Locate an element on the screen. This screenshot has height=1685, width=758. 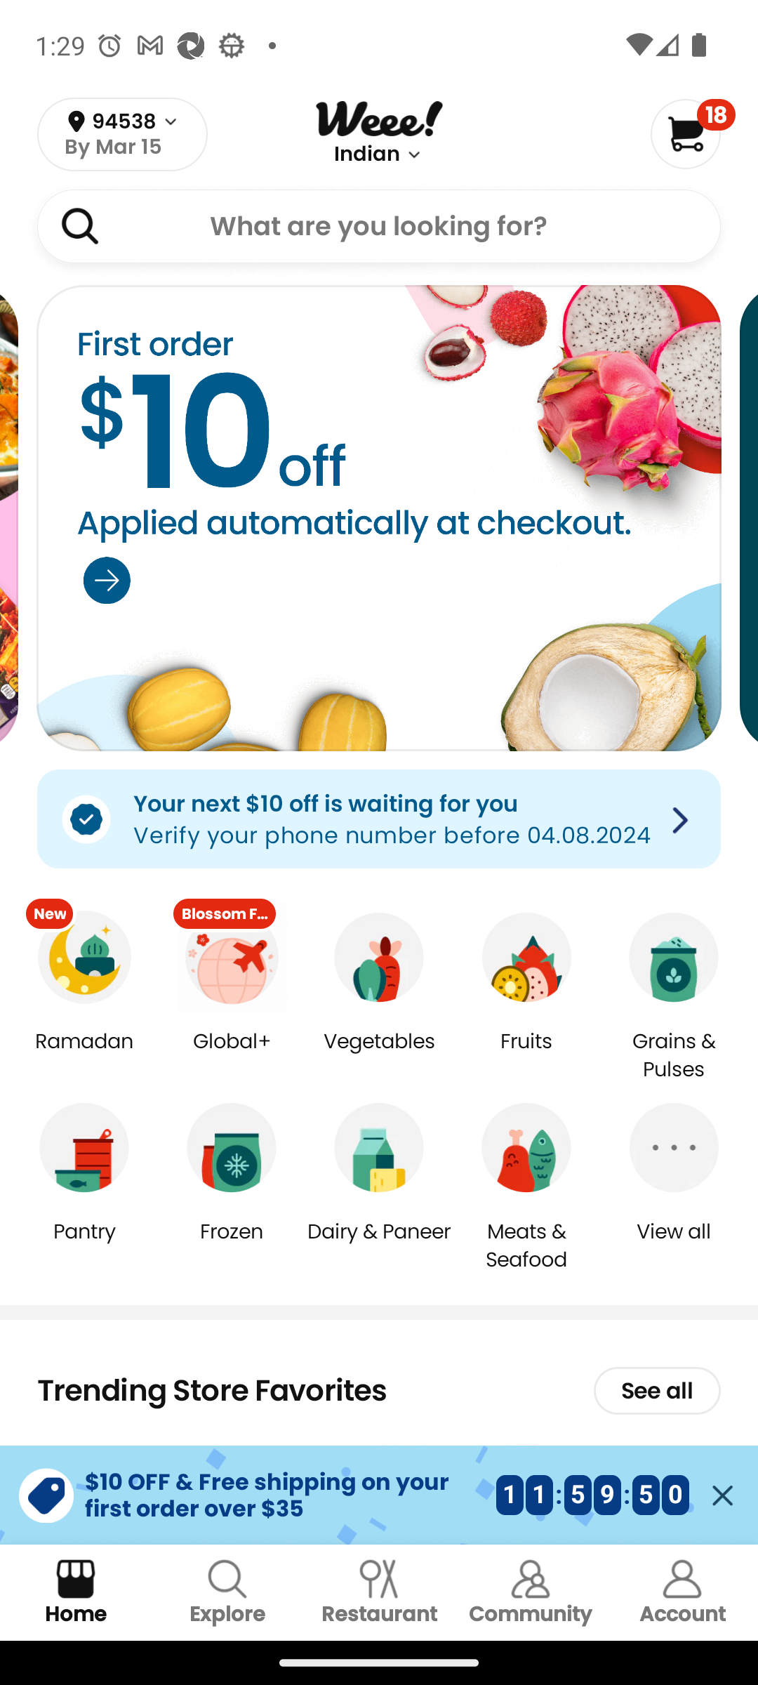
Frozen is located at coordinates (232, 1245).